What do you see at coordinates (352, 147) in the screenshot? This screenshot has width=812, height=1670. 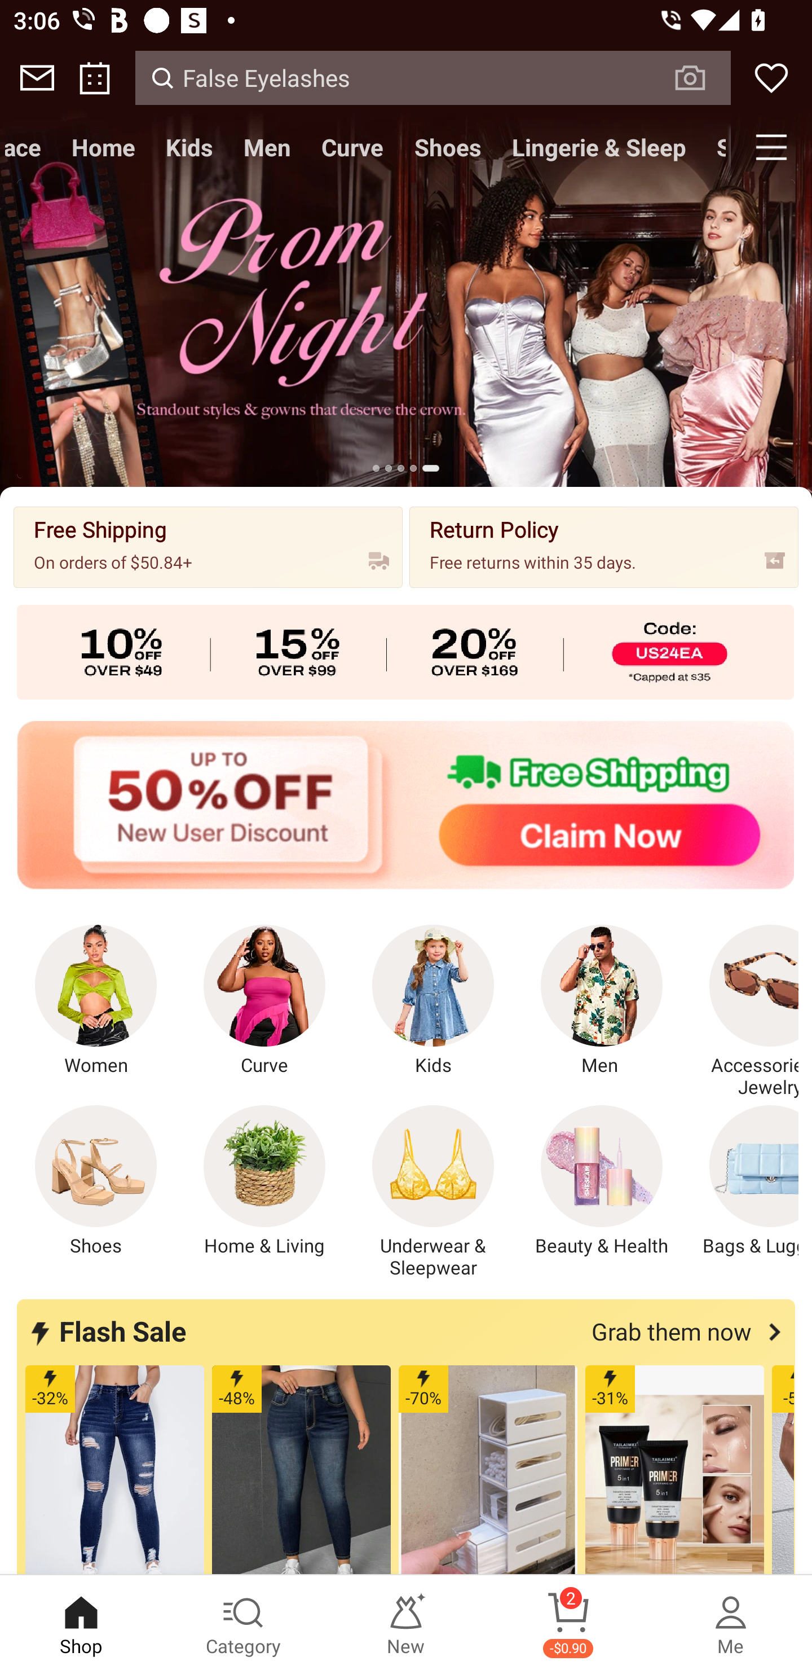 I see `Curve` at bounding box center [352, 147].